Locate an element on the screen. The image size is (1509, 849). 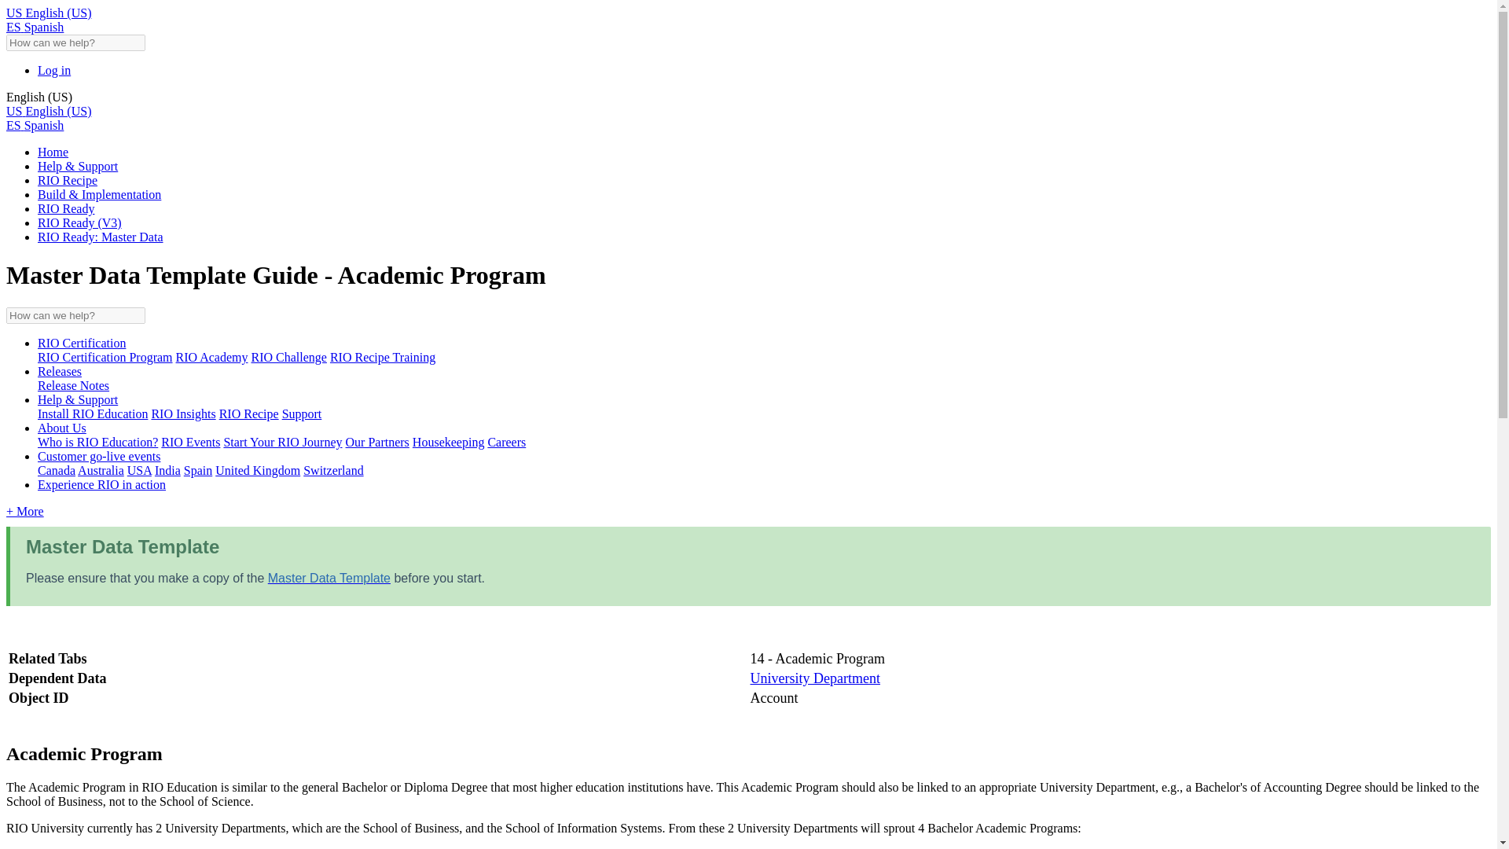
About Us is located at coordinates (61, 428).